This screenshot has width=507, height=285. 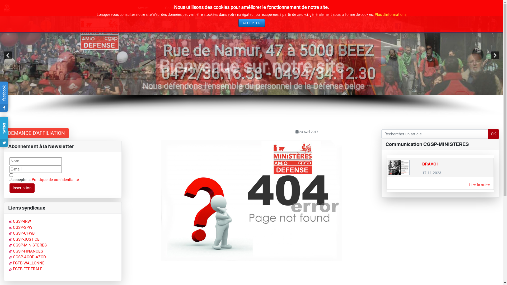 I want to click on  CGSP-FINANCES, so click(x=26, y=251).